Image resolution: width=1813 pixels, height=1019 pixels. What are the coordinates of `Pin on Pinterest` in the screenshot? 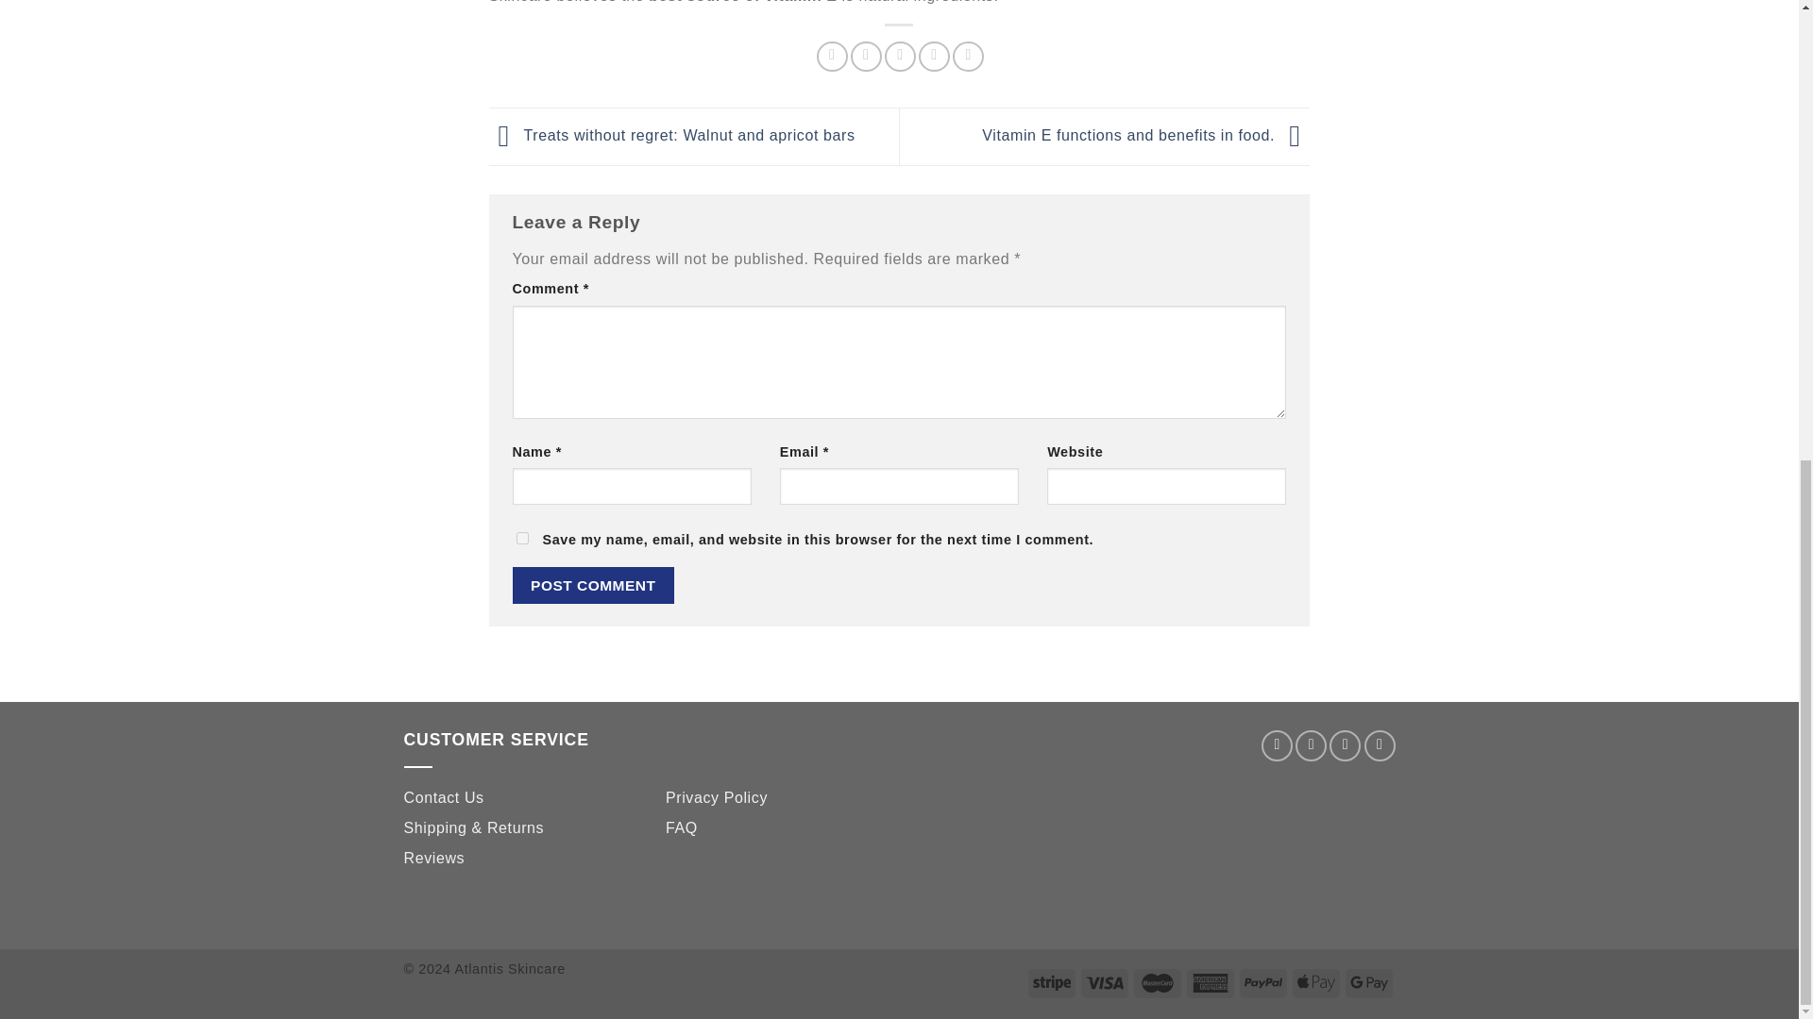 It's located at (935, 56).